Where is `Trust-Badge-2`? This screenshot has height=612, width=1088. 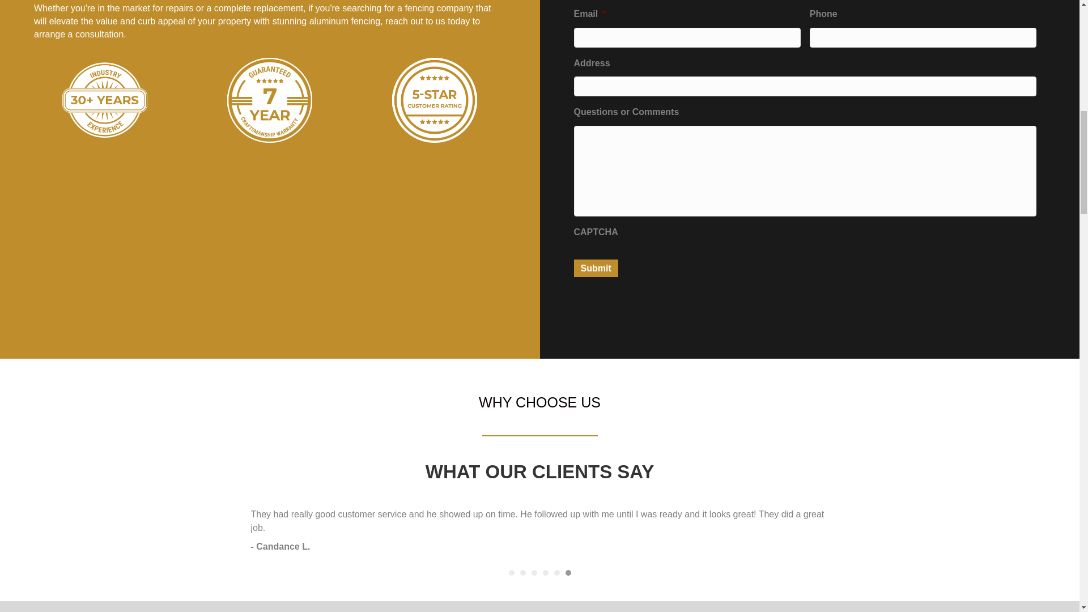
Trust-Badge-2 is located at coordinates (434, 100).